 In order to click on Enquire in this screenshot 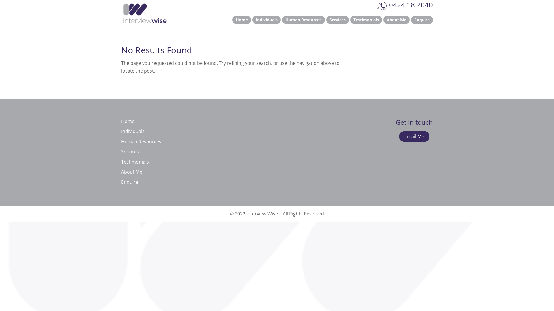, I will do `click(422, 20)`.